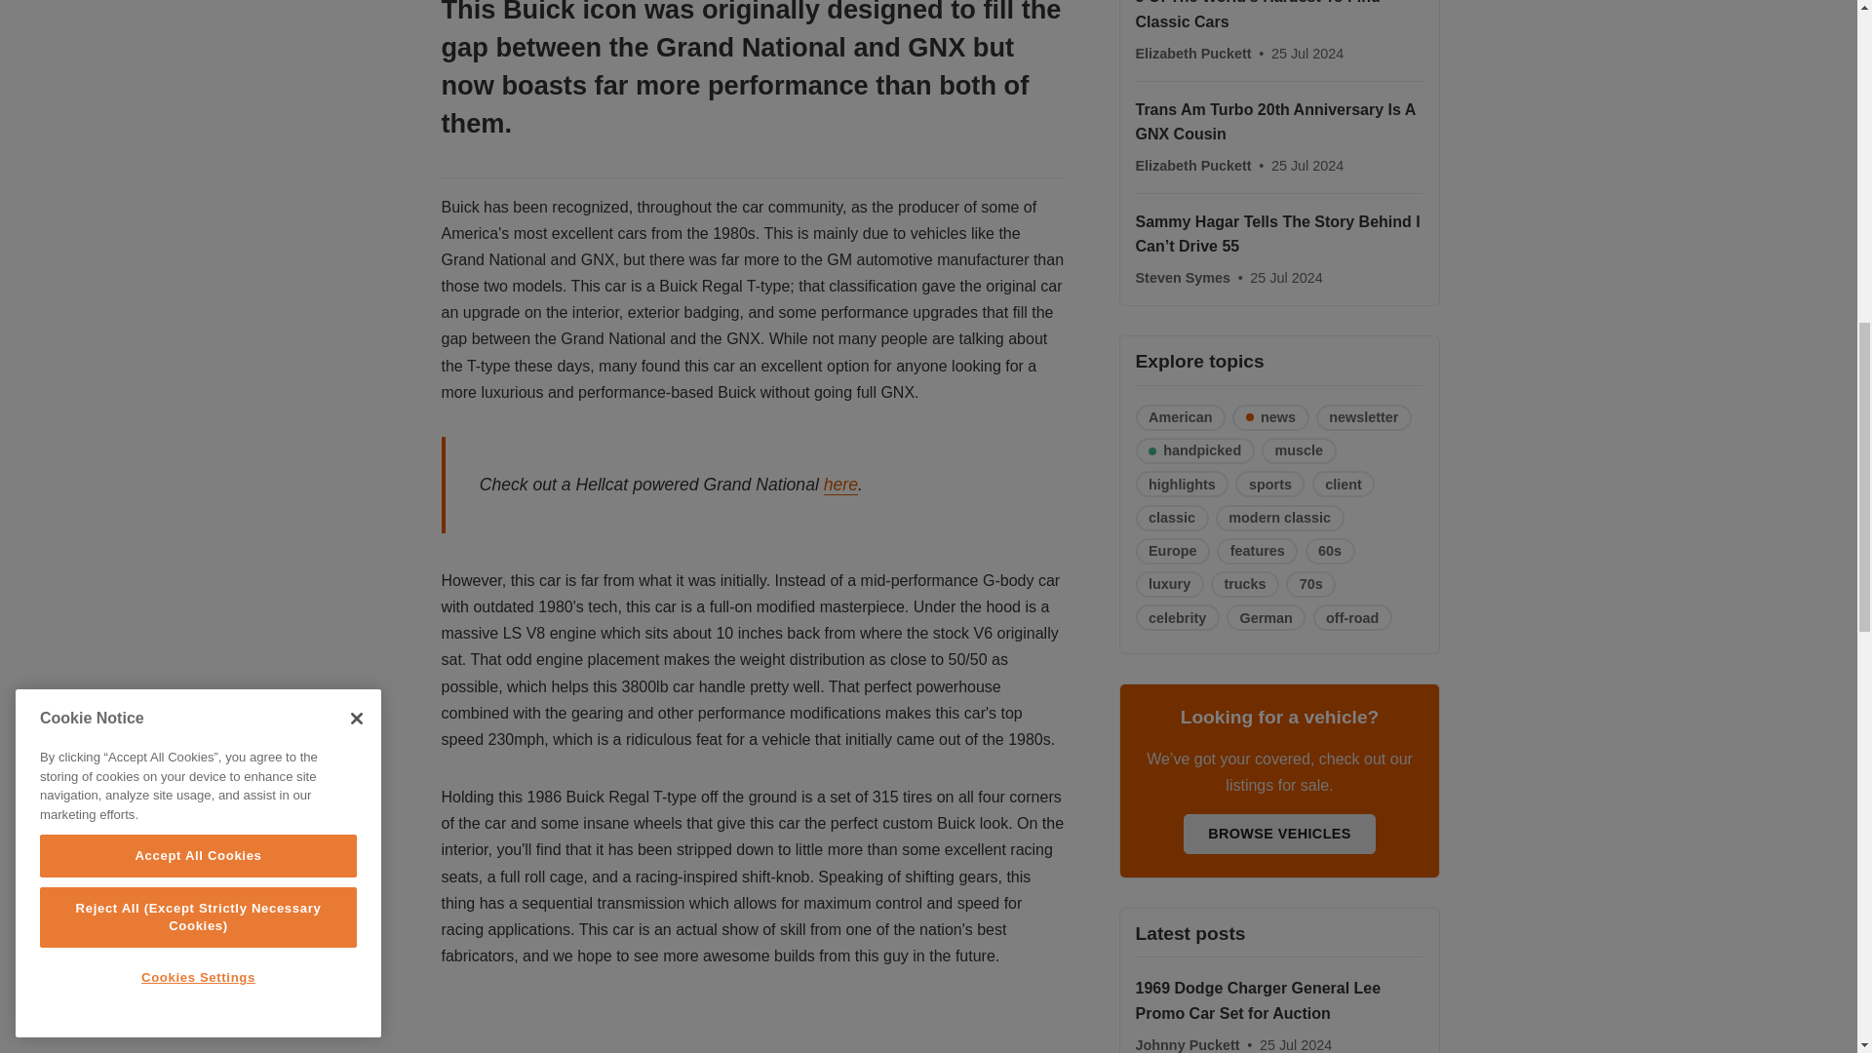 The width and height of the screenshot is (1872, 1053). Describe the element at coordinates (840, 485) in the screenshot. I see `here` at that location.